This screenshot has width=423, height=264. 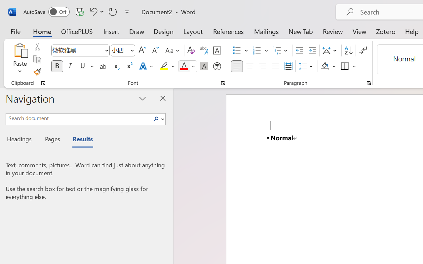 I want to click on Align Left, so click(x=237, y=66).